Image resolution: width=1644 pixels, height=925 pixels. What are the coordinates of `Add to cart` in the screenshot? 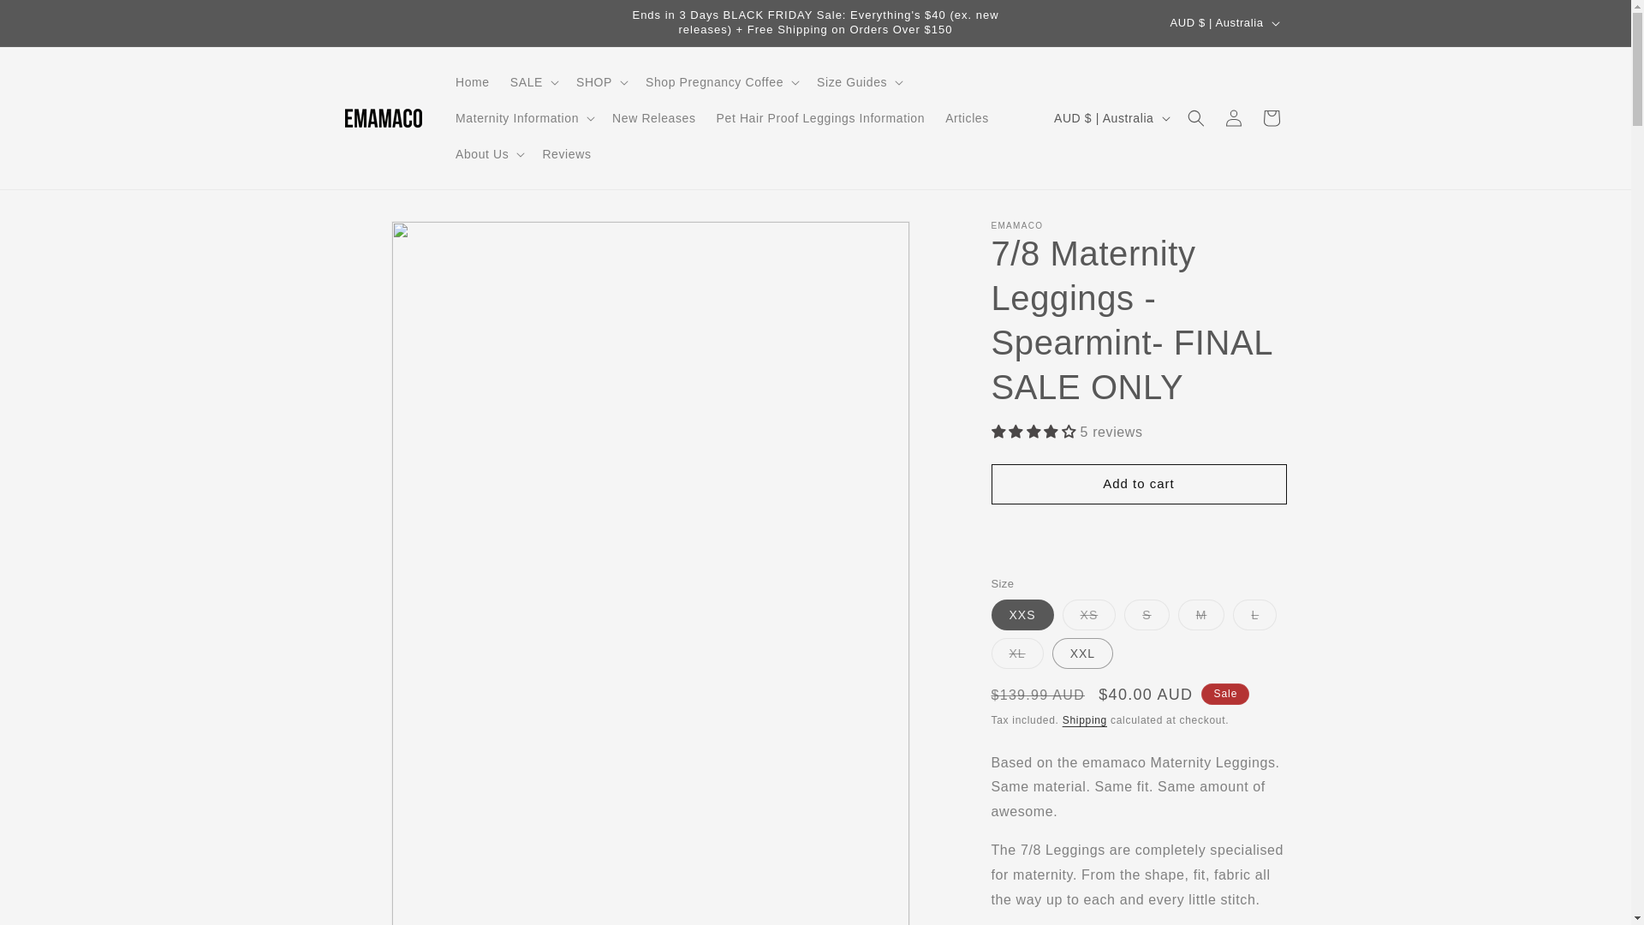 It's located at (1139, 485).